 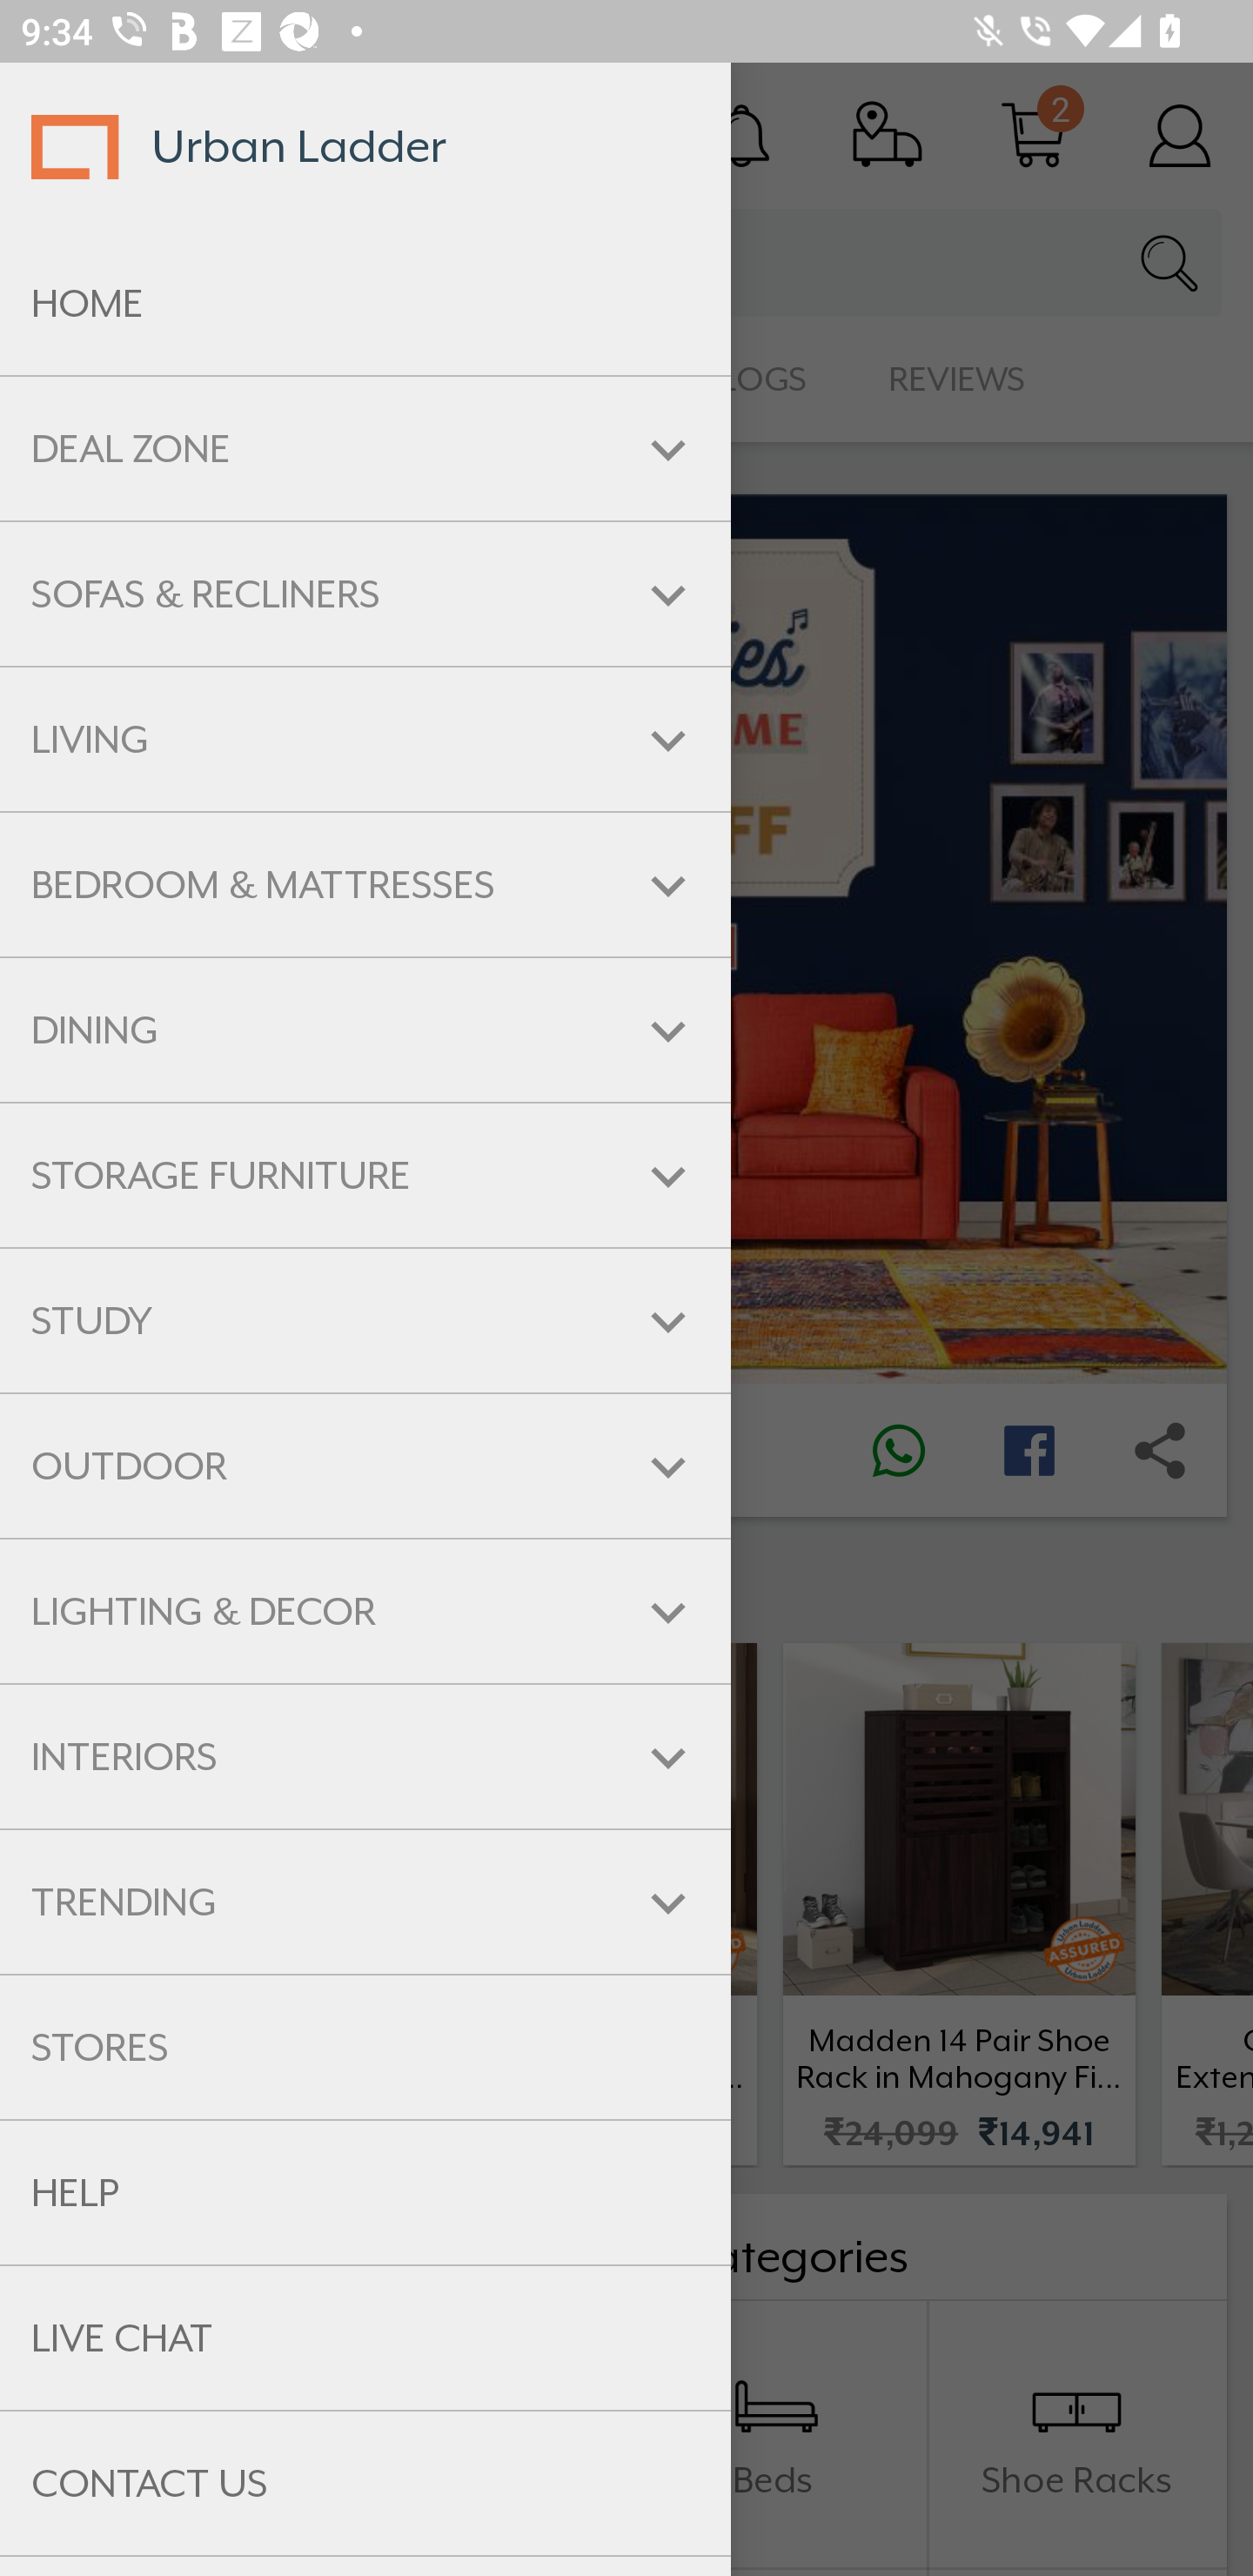 I want to click on Urban Ladder, so click(x=365, y=146).